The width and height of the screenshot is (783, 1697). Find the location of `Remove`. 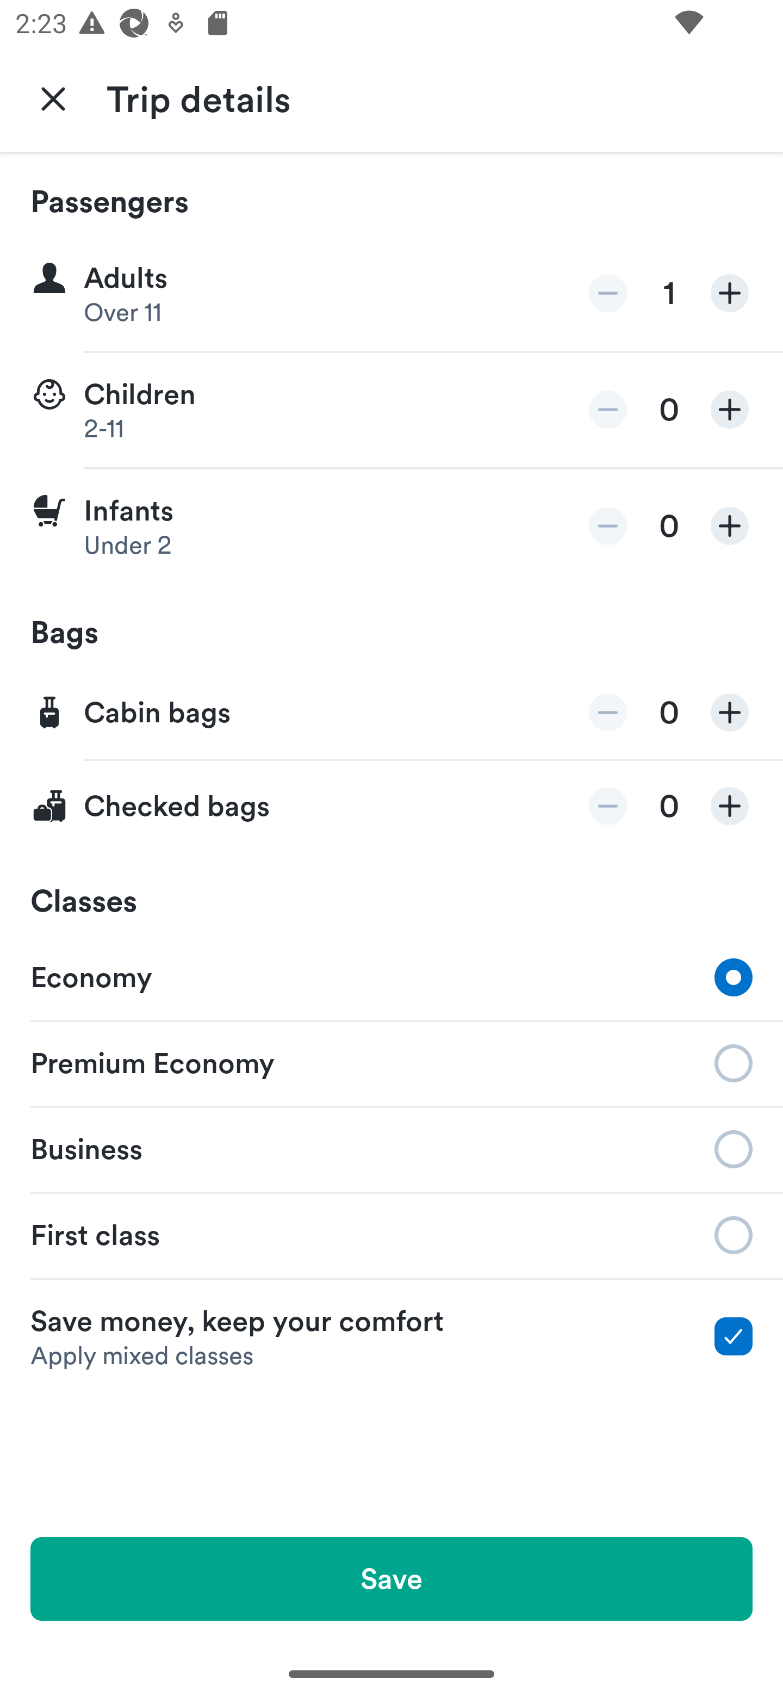

Remove is located at coordinates (608, 806).